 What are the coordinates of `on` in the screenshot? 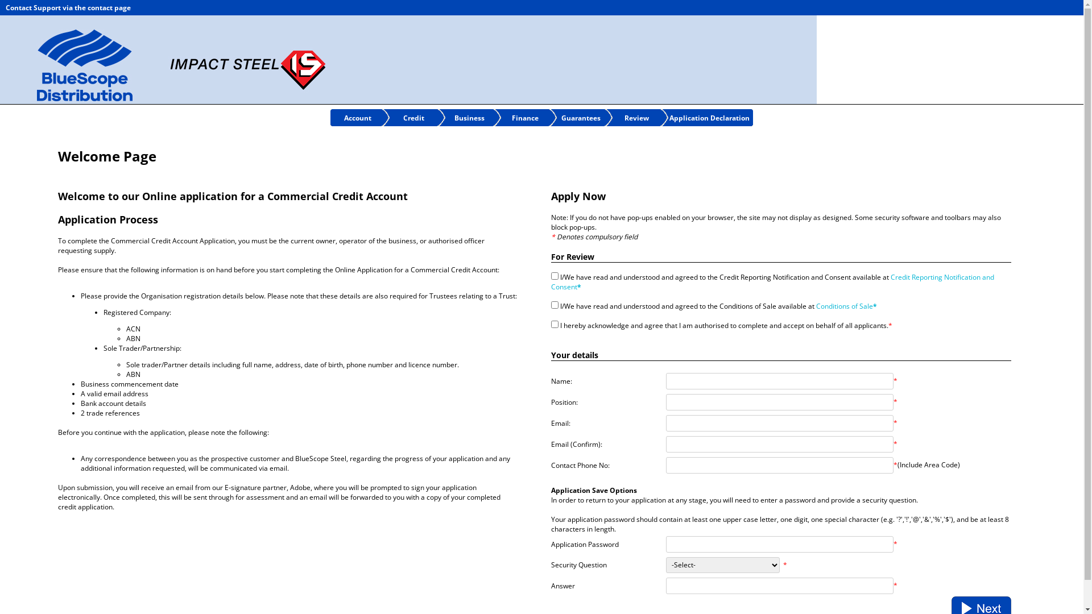 It's located at (555, 305).